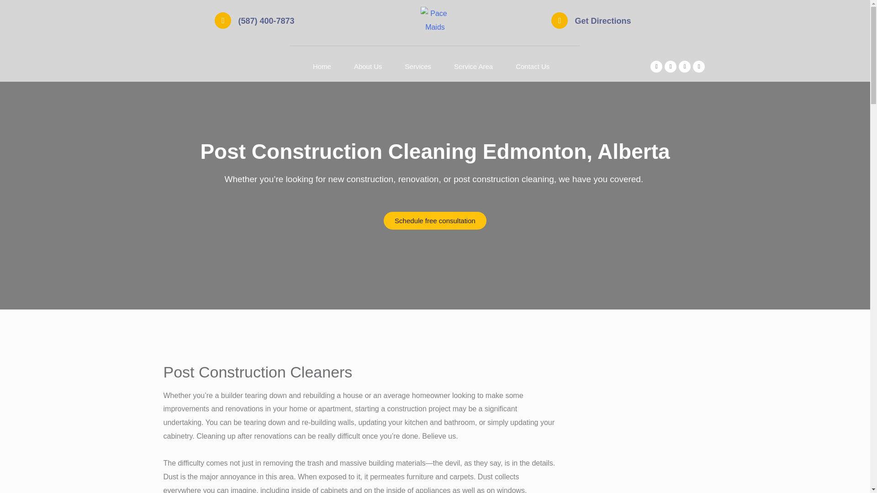 The image size is (877, 493). What do you see at coordinates (322, 67) in the screenshot?
I see `Home` at bounding box center [322, 67].